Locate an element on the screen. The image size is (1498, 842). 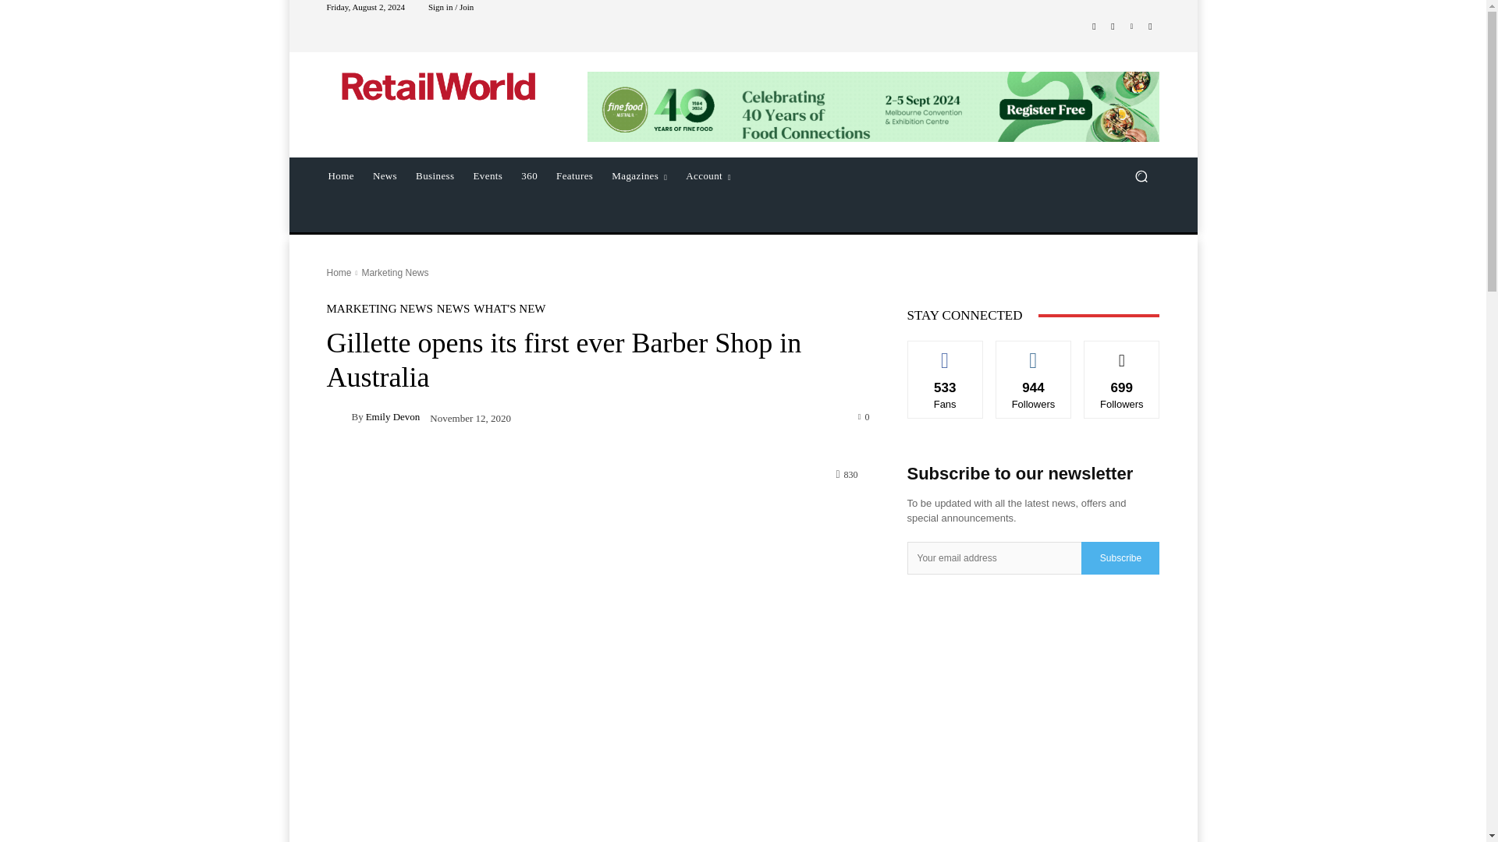
Events is located at coordinates (488, 175).